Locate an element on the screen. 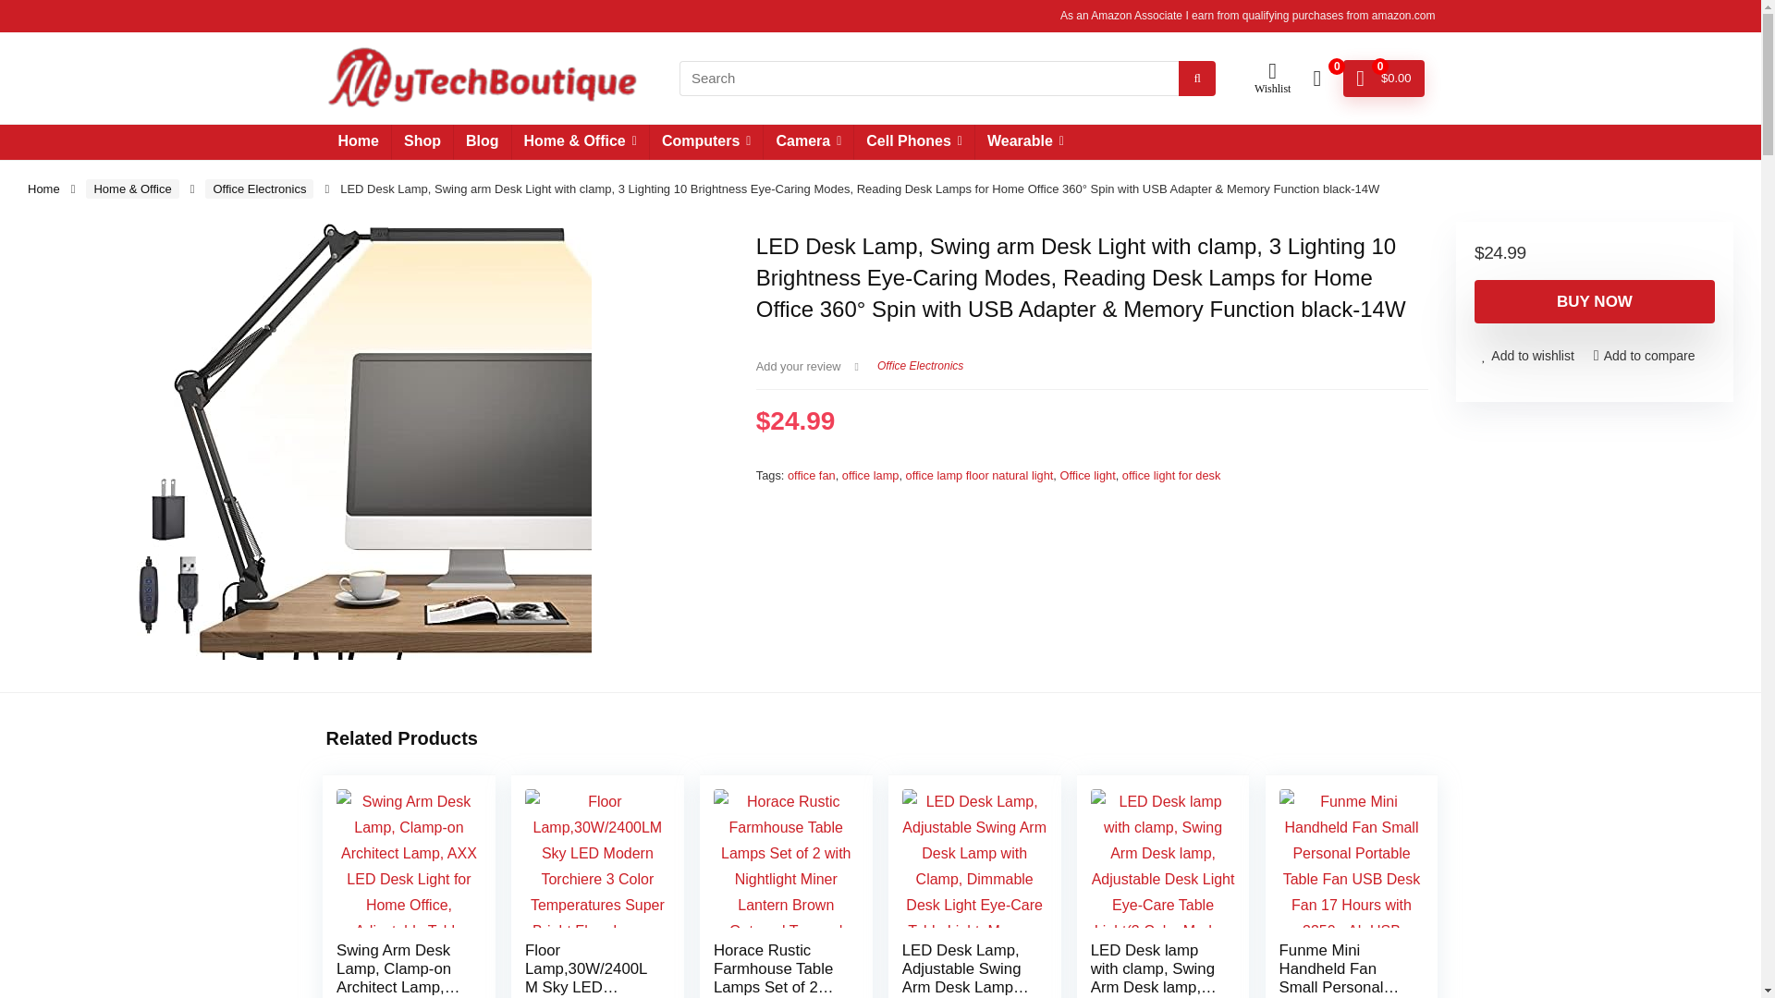 This screenshot has height=998, width=1775. Add your review is located at coordinates (799, 366).